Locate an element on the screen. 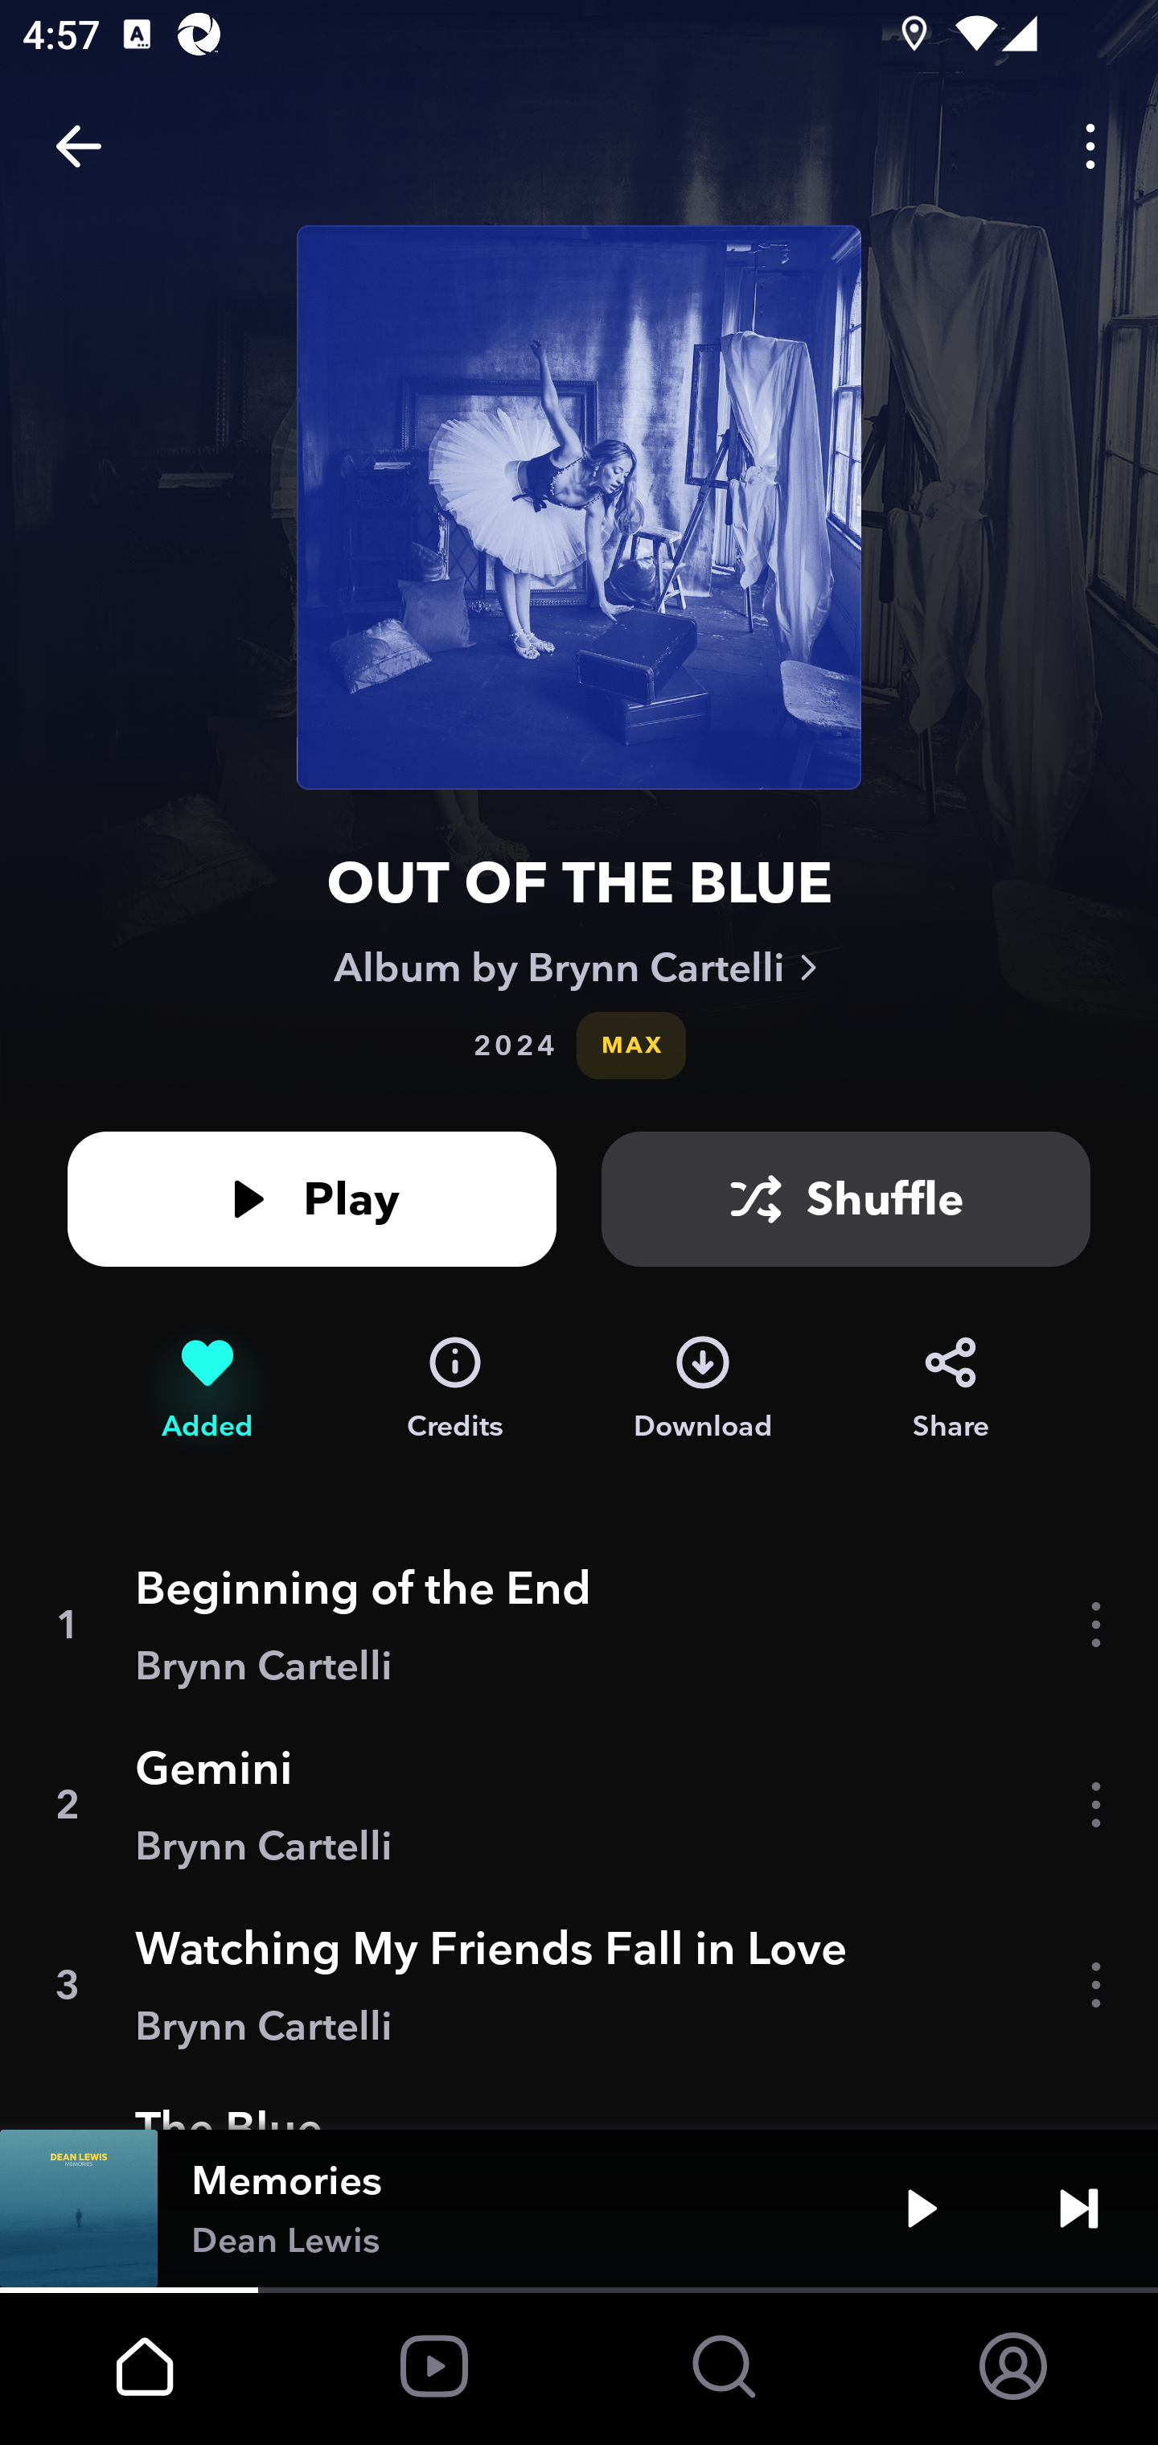 This screenshot has width=1158, height=2445. Play is located at coordinates (312, 1198).